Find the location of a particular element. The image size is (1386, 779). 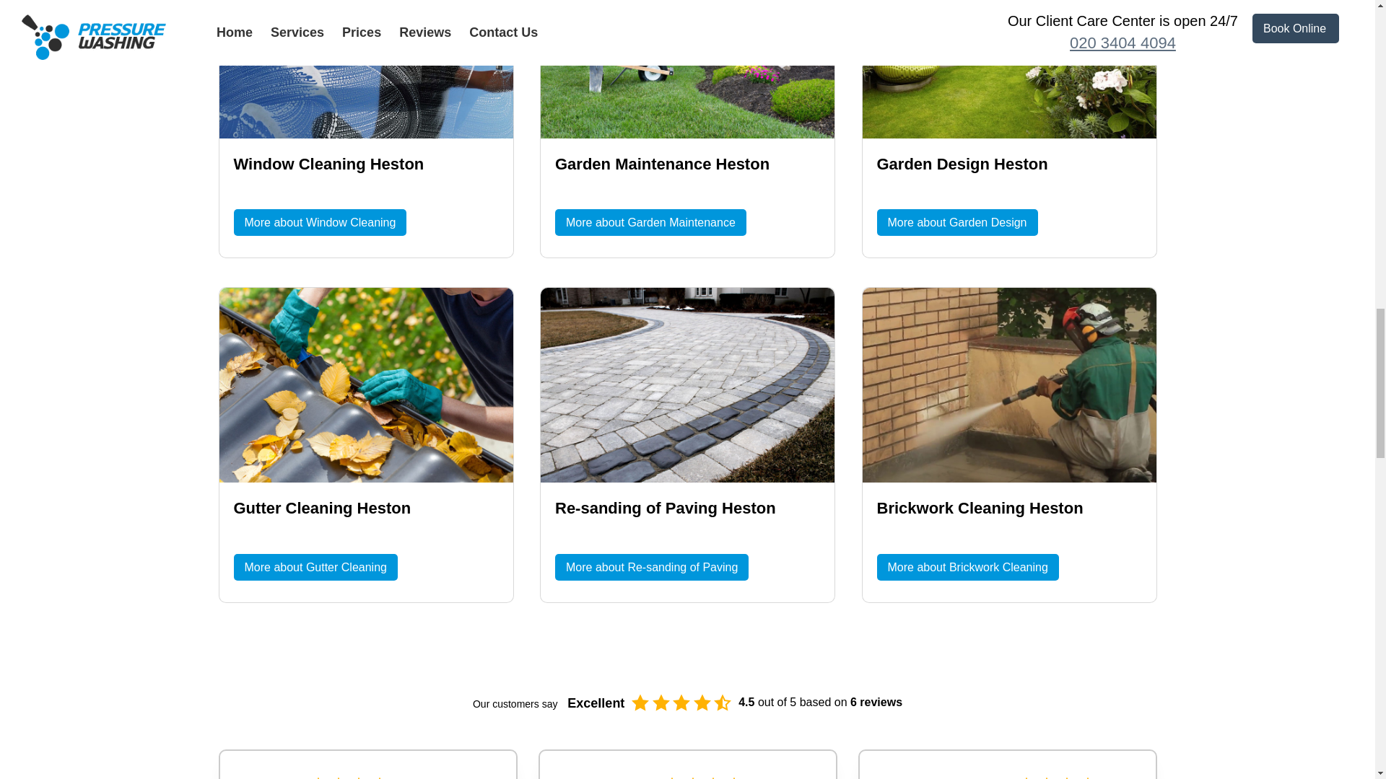

More about Garden Design is located at coordinates (956, 222).